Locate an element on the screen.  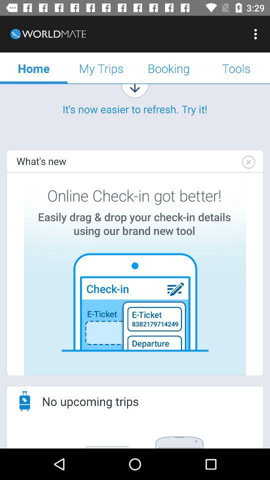
flip to the home app is located at coordinates (34, 68).